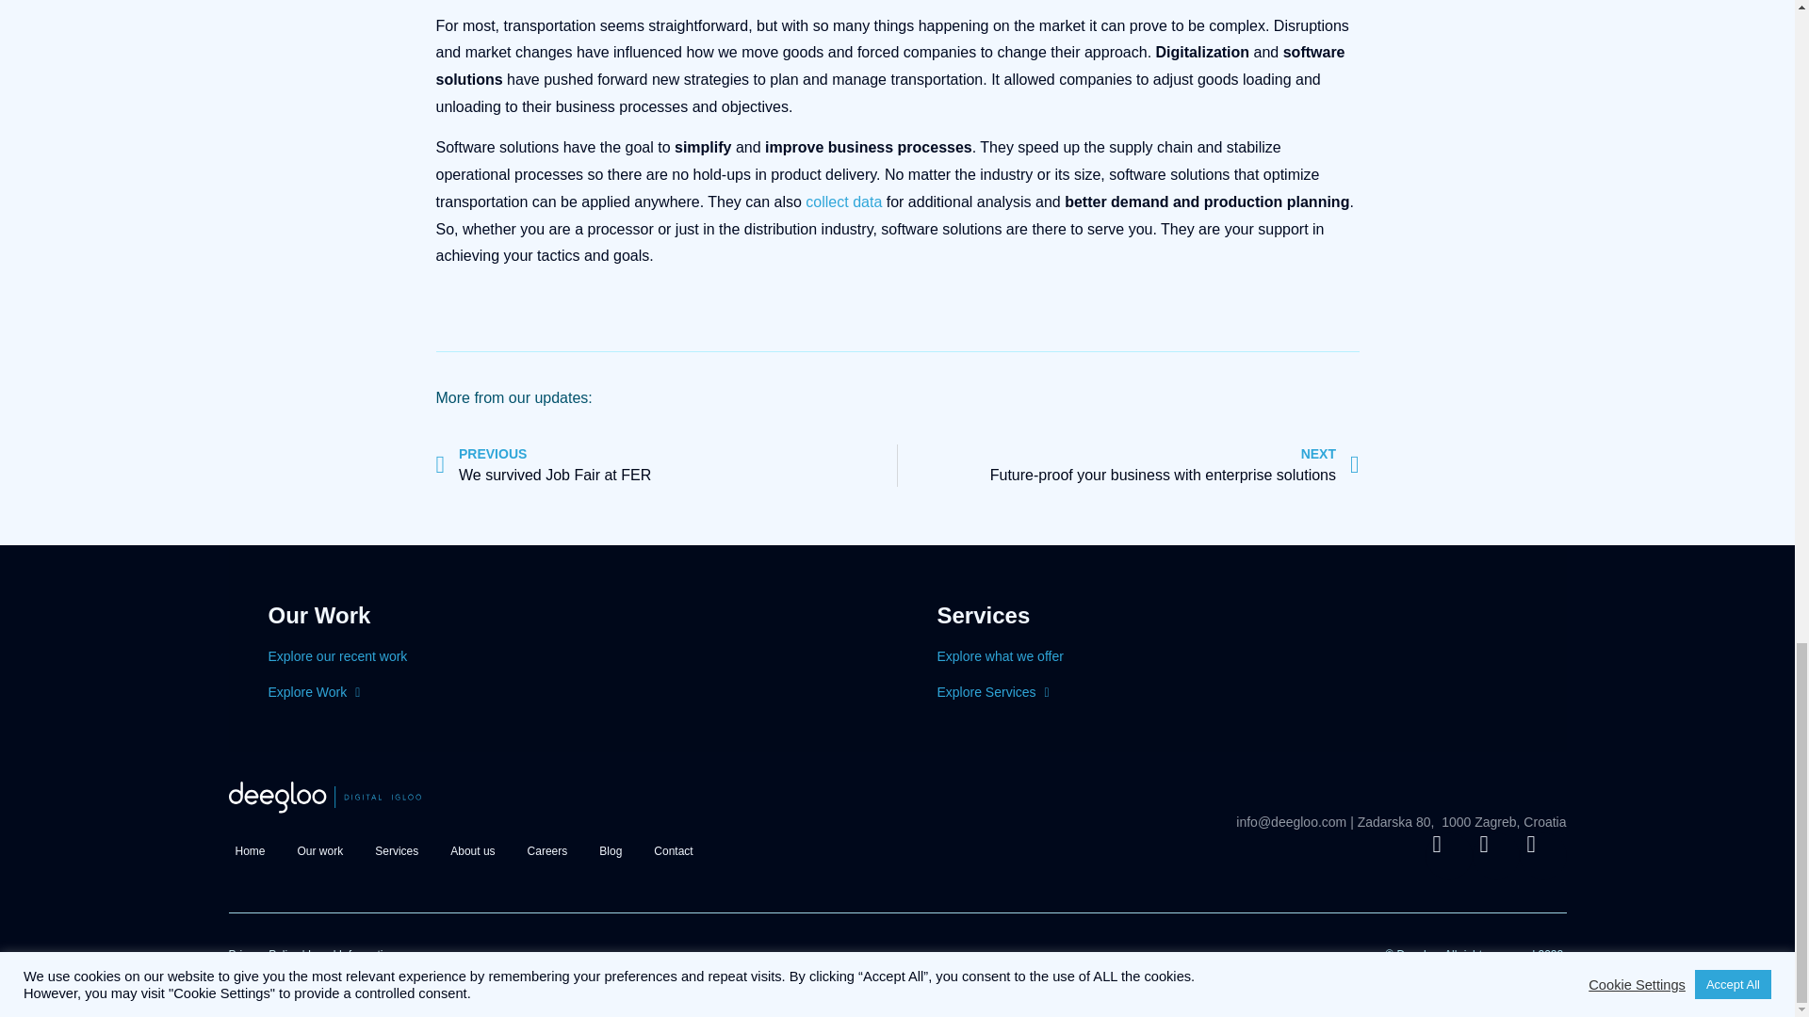  What do you see at coordinates (673, 851) in the screenshot?
I see `collect data` at bounding box center [673, 851].